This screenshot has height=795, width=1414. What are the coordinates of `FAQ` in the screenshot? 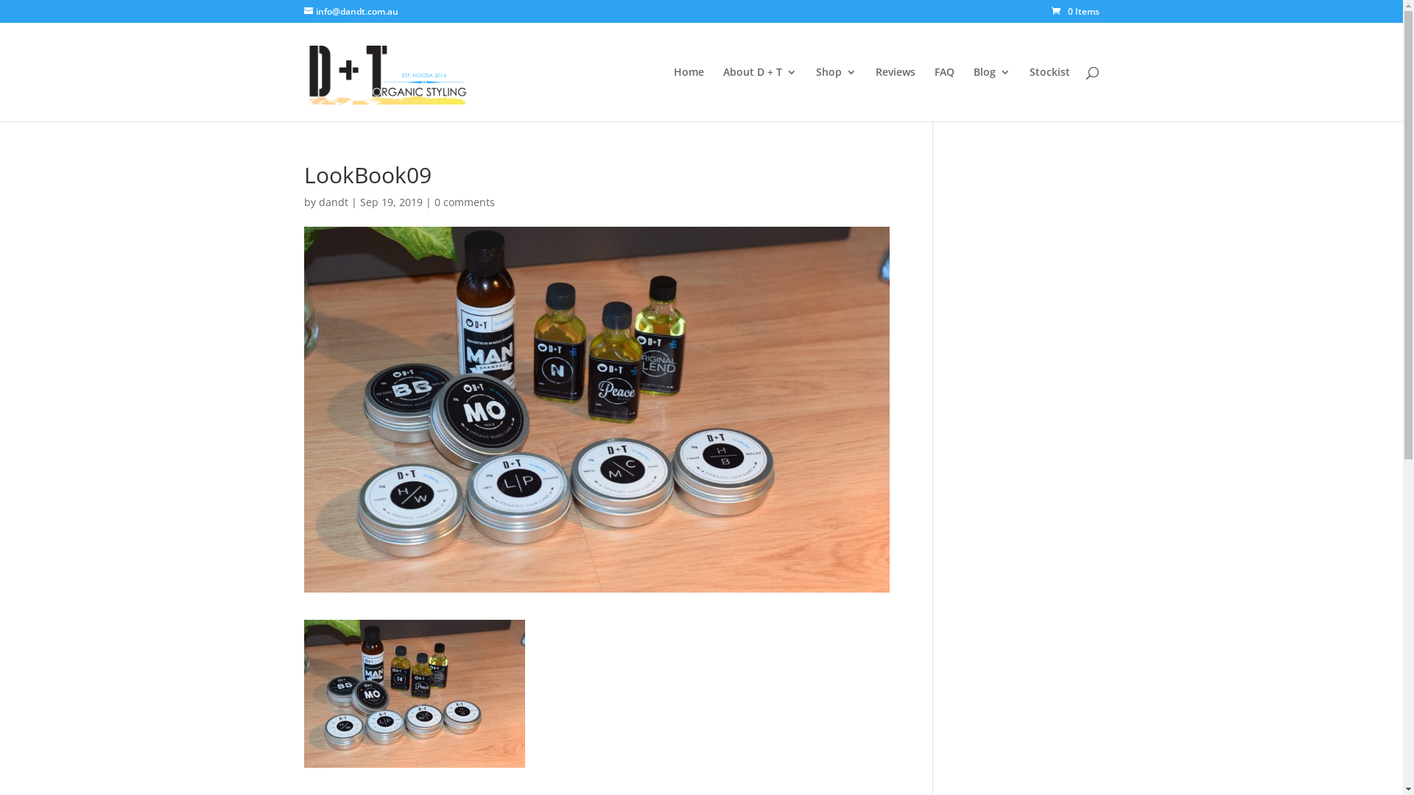 It's located at (944, 94).